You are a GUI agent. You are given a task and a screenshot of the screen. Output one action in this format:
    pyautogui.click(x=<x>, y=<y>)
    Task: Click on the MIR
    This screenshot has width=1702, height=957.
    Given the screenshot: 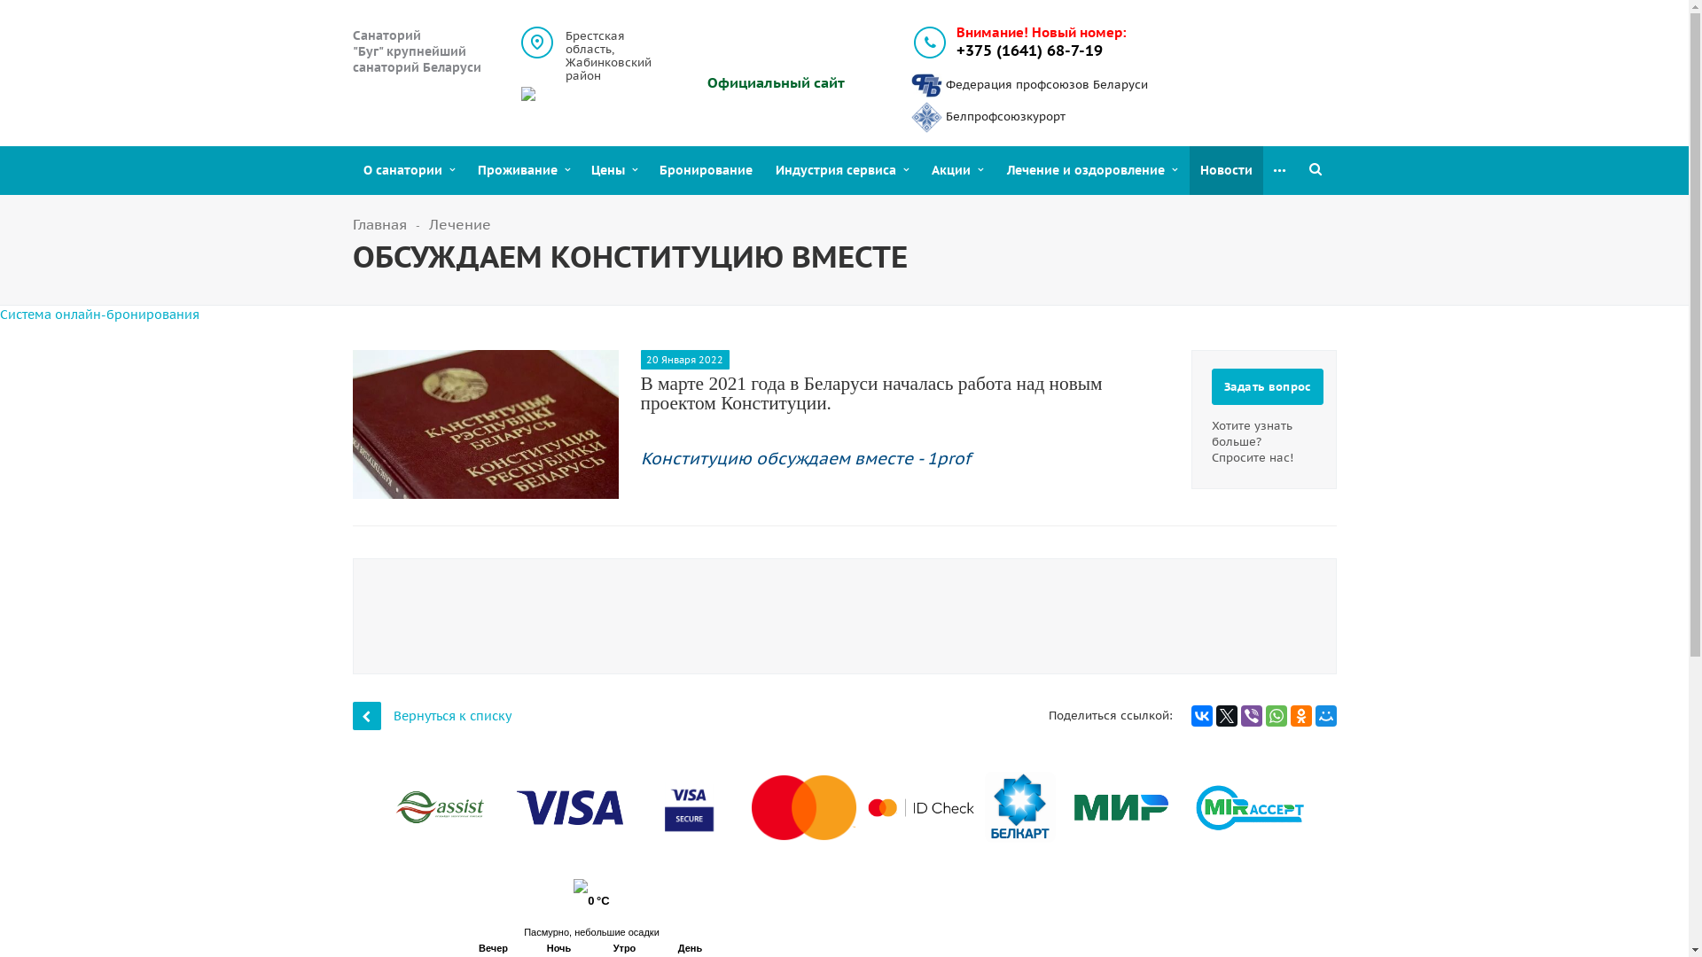 What is the action you would take?
    pyautogui.click(x=1119, y=807)
    